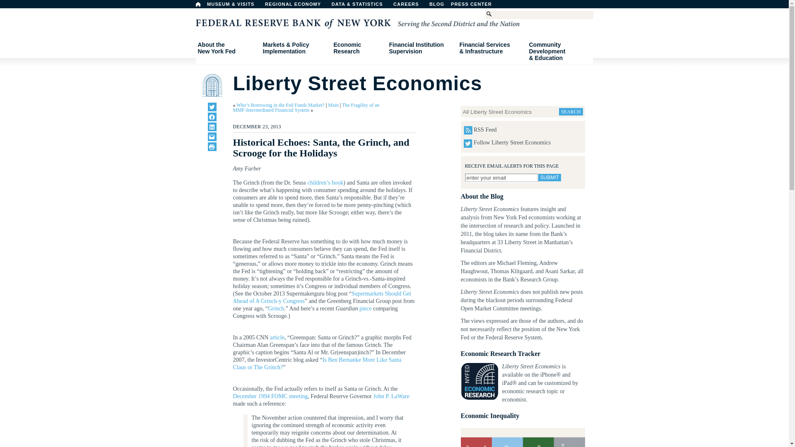  Describe the element at coordinates (475, 6) in the screenshot. I see `Home` at that location.